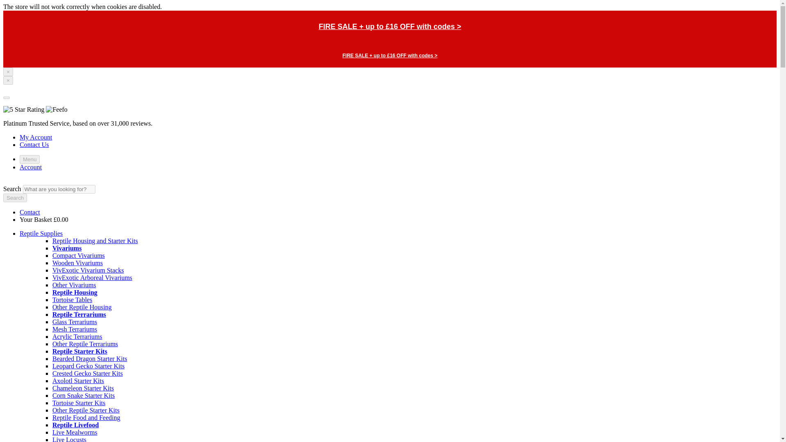 The height and width of the screenshot is (442, 786). I want to click on Chameleon Starter Kits, so click(83, 388).